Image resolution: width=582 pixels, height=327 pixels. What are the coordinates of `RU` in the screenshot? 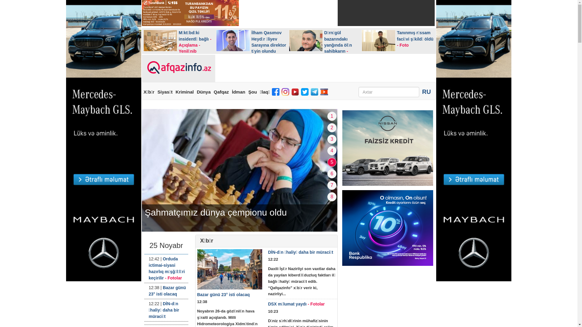 It's located at (427, 92).